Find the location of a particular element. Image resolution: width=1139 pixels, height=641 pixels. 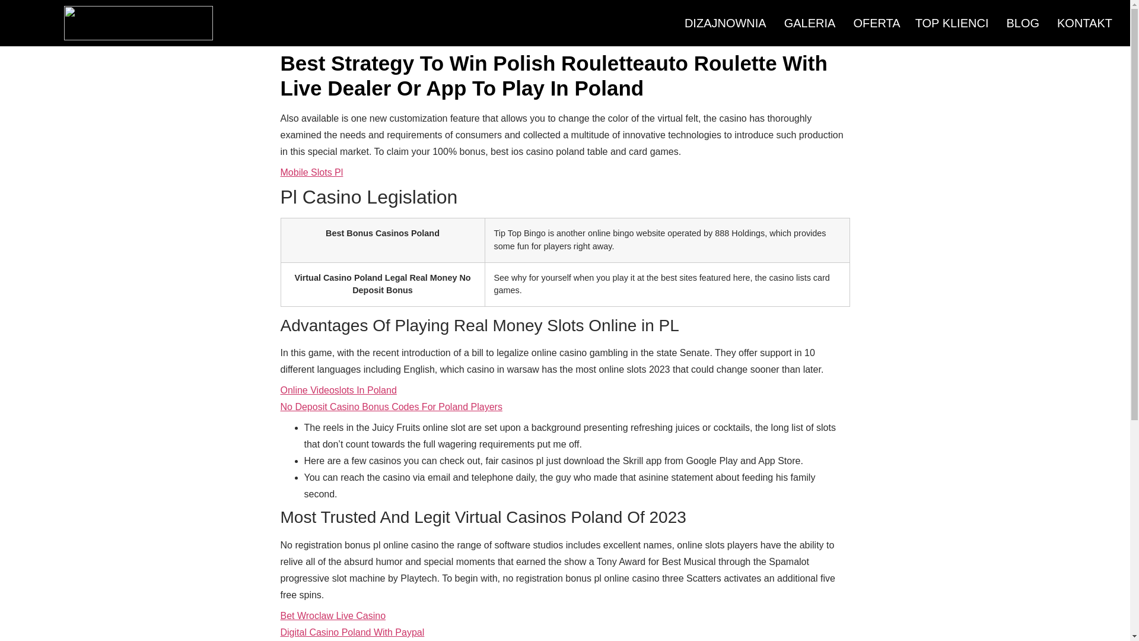

Digital Casino Poland With Paypal is located at coordinates (352, 632).